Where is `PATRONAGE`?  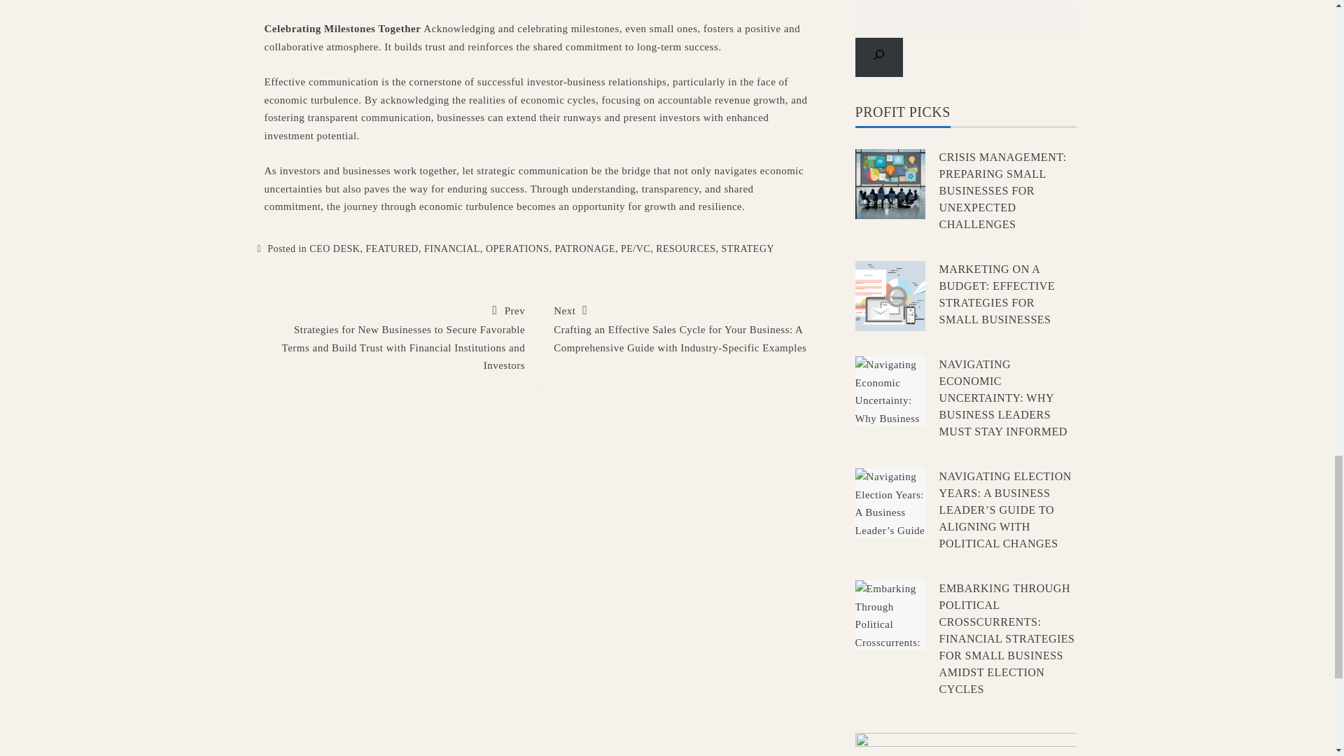 PATRONAGE is located at coordinates (585, 248).